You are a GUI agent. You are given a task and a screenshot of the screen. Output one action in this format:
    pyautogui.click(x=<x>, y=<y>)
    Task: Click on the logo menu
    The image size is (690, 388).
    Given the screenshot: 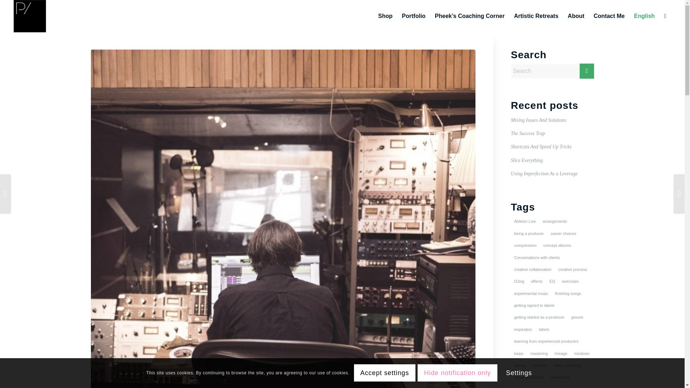 What is the action you would take?
    pyautogui.click(x=30, y=16)
    